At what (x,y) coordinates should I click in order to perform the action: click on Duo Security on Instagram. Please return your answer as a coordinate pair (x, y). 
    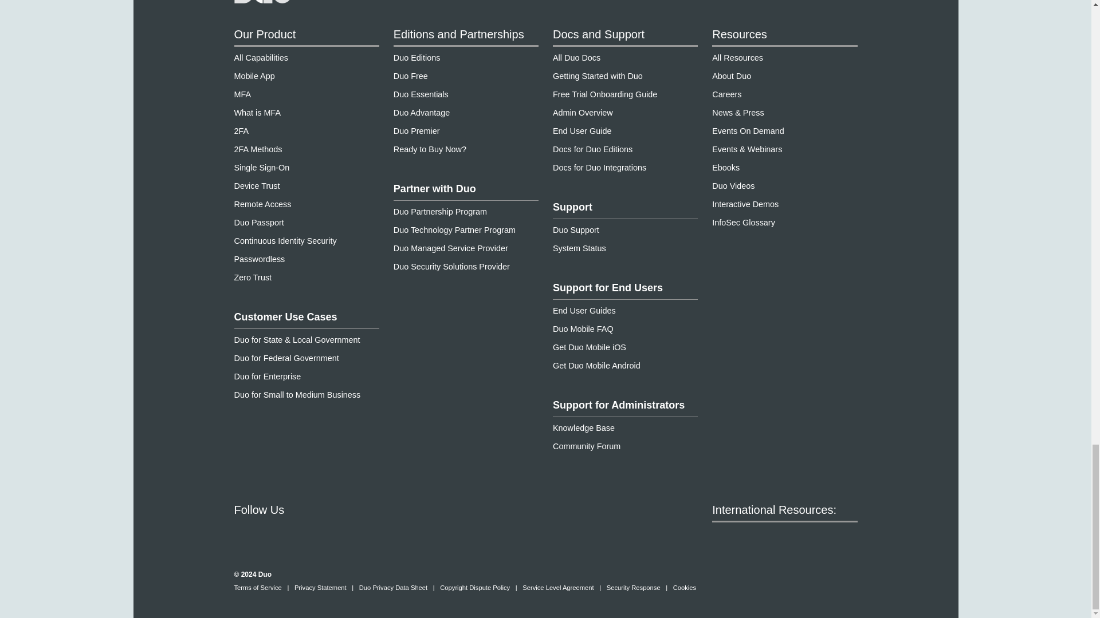
    Looking at the image, I should click on (328, 535).